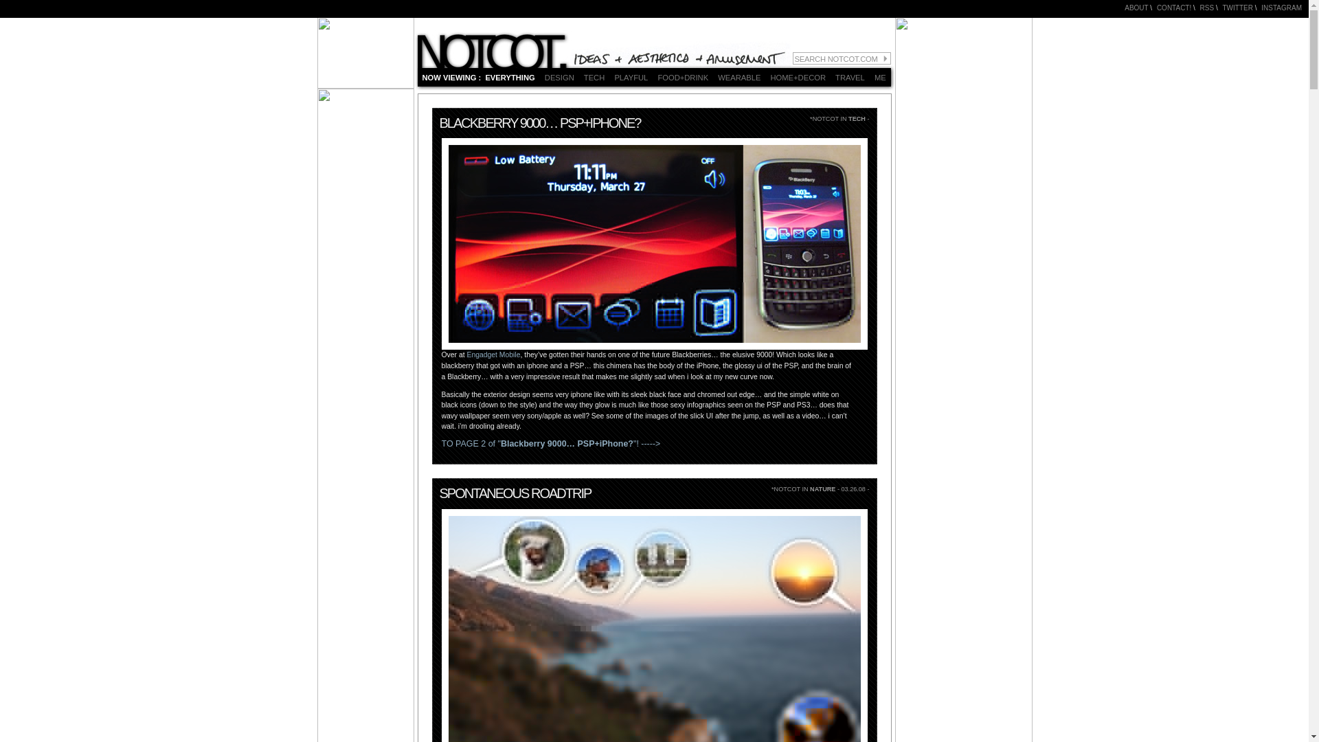  What do you see at coordinates (852, 77) in the screenshot?
I see `TRAVEL` at bounding box center [852, 77].